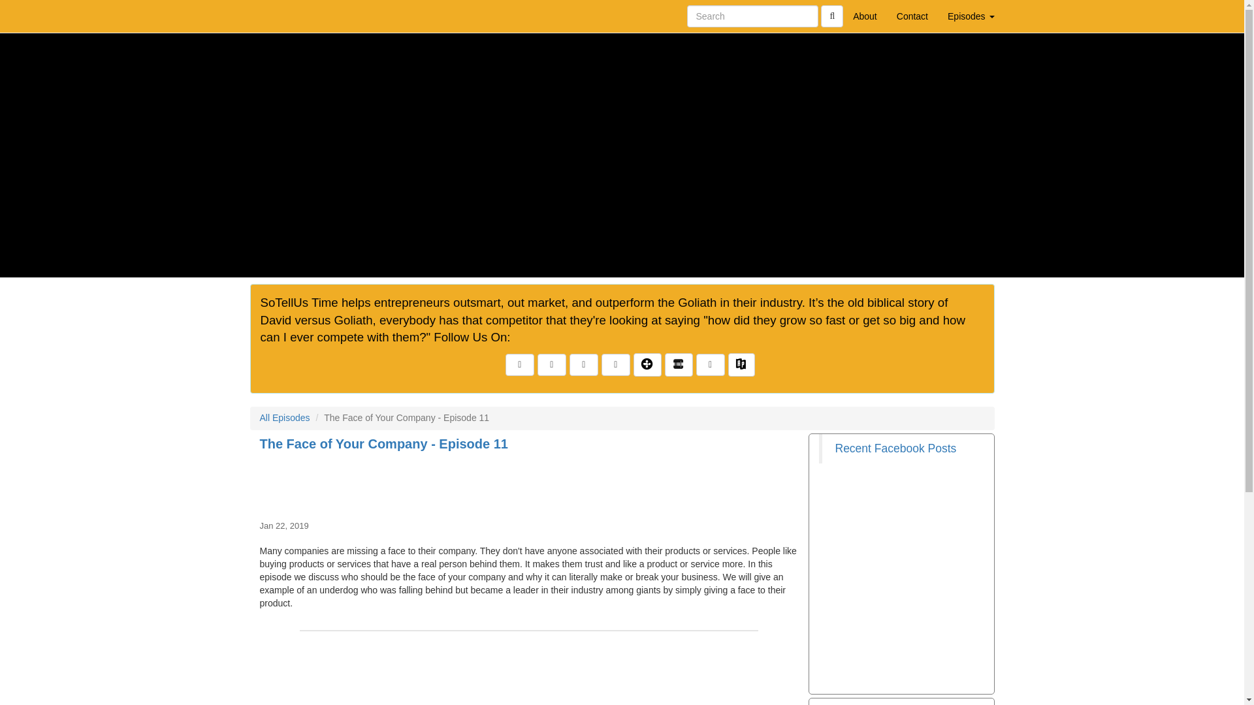  What do you see at coordinates (616, 364) in the screenshot?
I see `Listen on Apple Podcasts` at bounding box center [616, 364].